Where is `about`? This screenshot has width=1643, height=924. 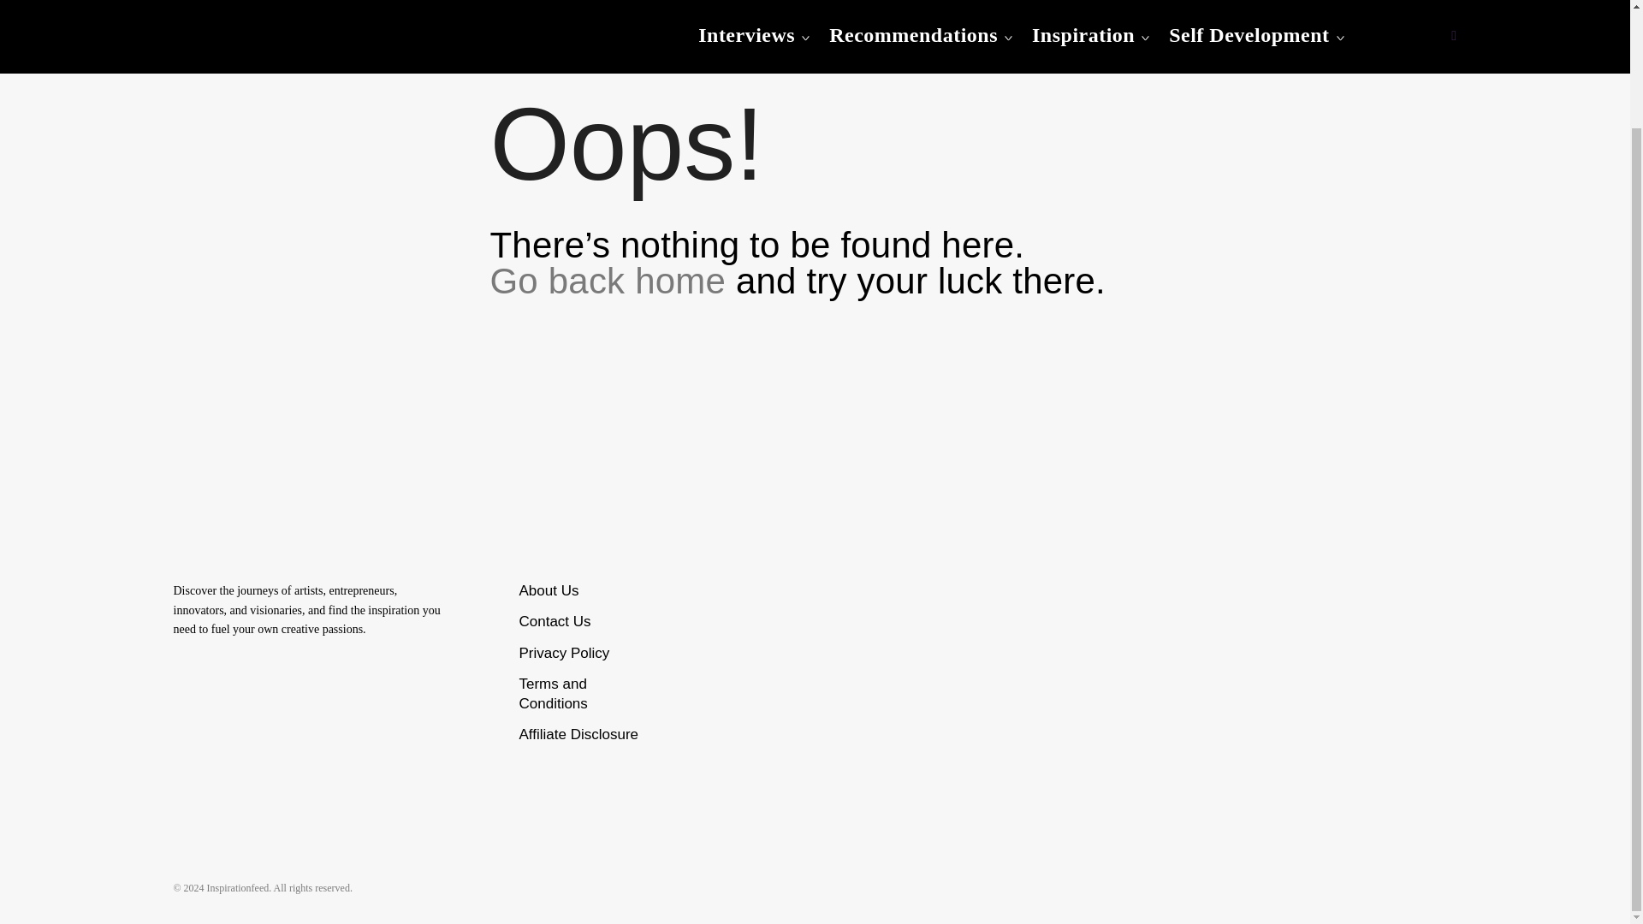
about is located at coordinates (548, 590).